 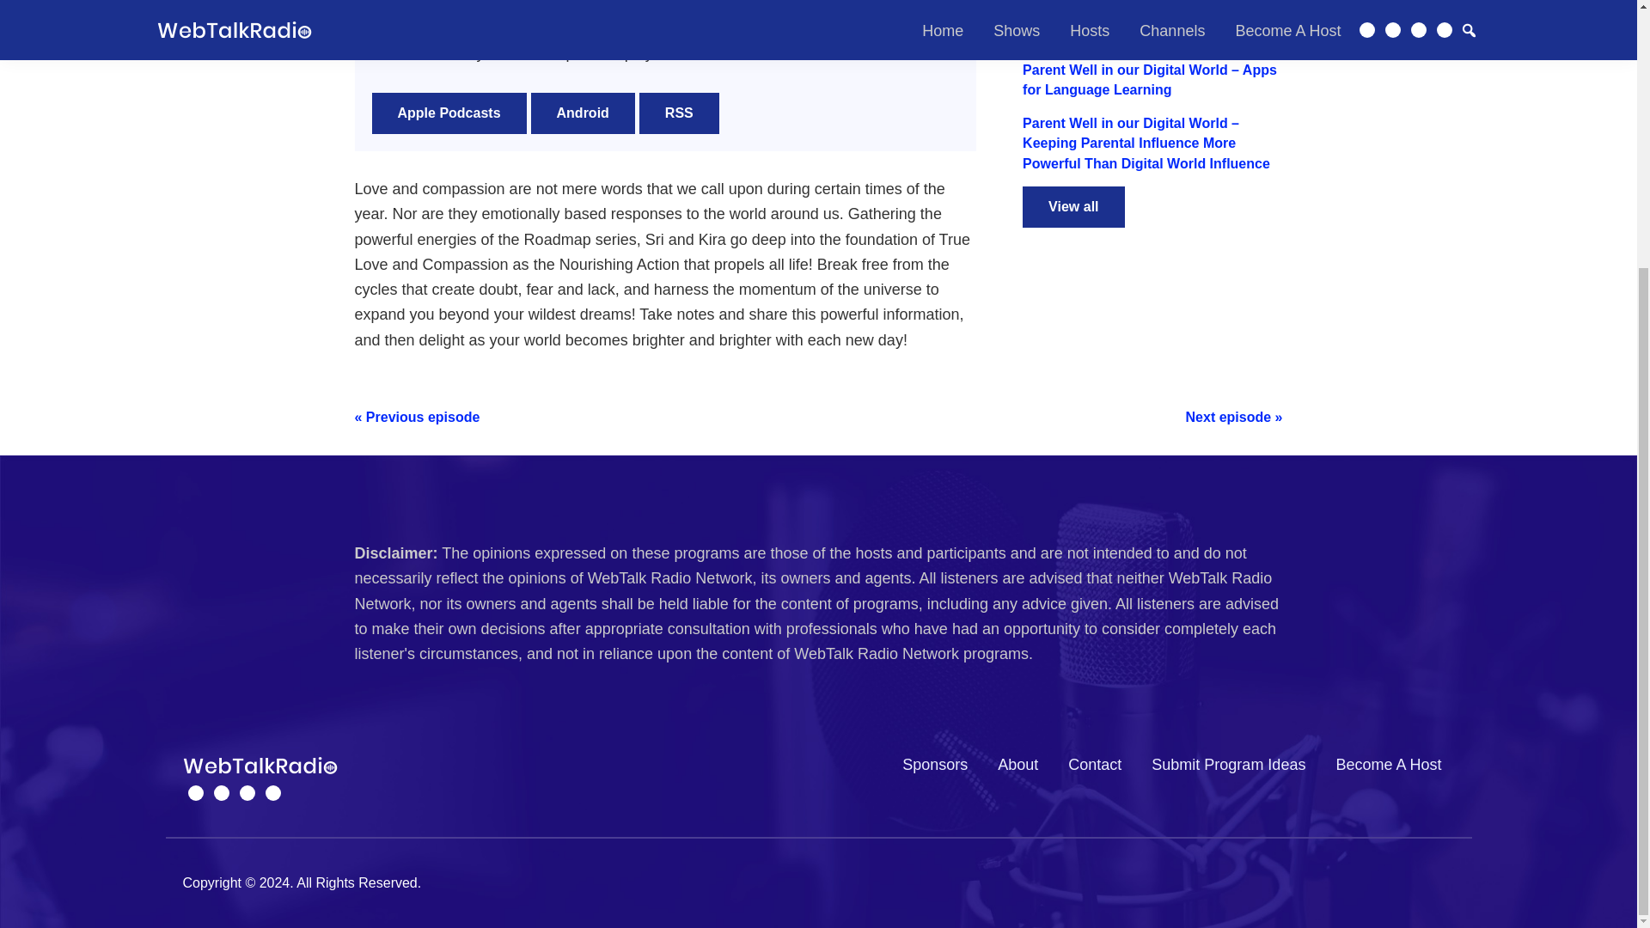 I want to click on Play, so click(x=394, y=3).